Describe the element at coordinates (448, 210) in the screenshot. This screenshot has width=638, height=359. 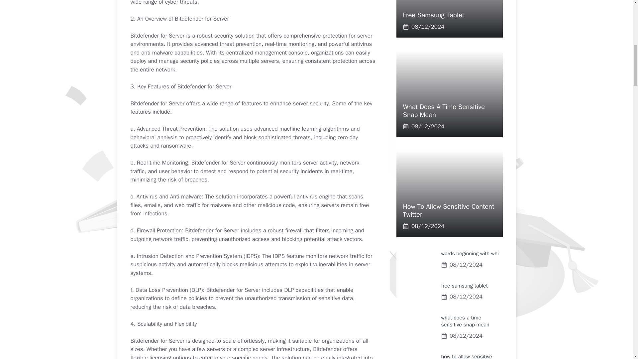
I see `How To Allow Sensitive Content Twitter` at that location.